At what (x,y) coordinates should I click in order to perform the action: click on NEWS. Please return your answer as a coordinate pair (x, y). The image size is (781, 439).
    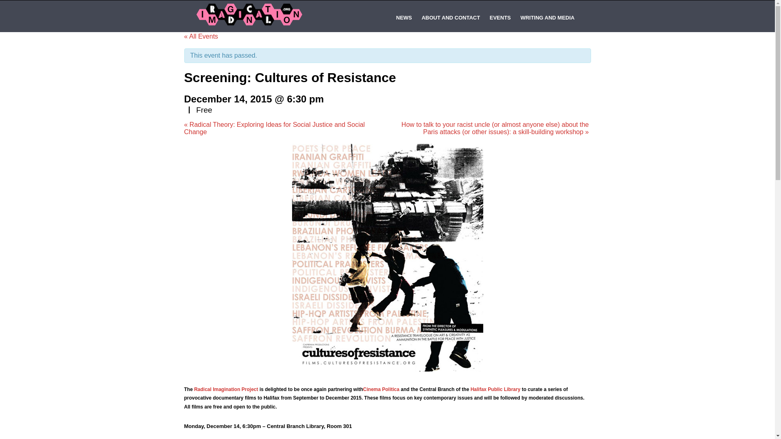
    Looking at the image, I should click on (404, 18).